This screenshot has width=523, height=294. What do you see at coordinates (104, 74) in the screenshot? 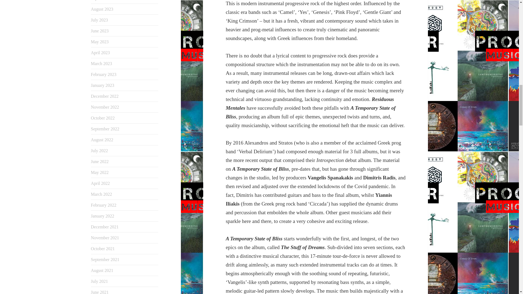
I see `February 2023` at bounding box center [104, 74].